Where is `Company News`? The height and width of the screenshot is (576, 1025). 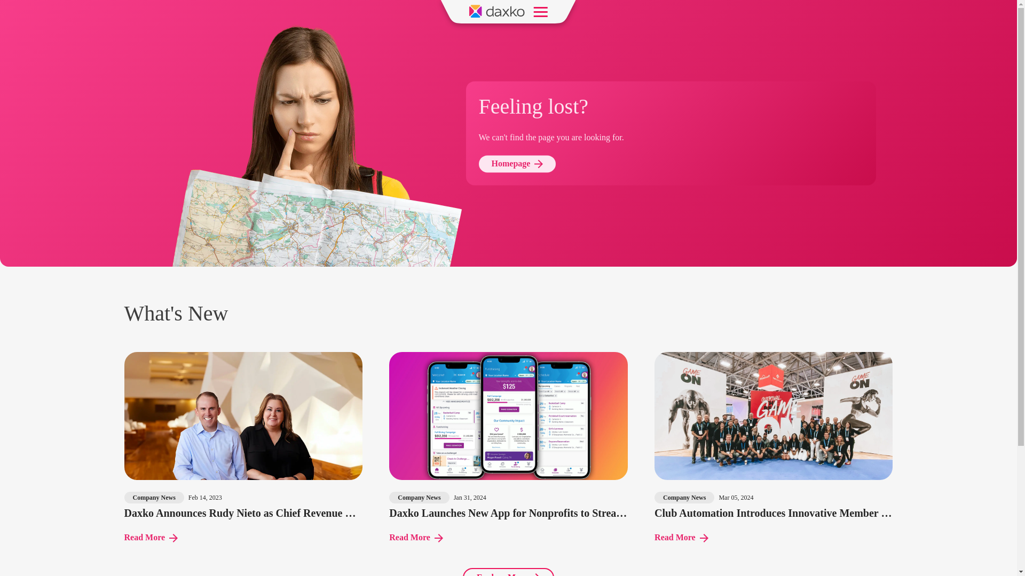 Company News is located at coordinates (154, 497).